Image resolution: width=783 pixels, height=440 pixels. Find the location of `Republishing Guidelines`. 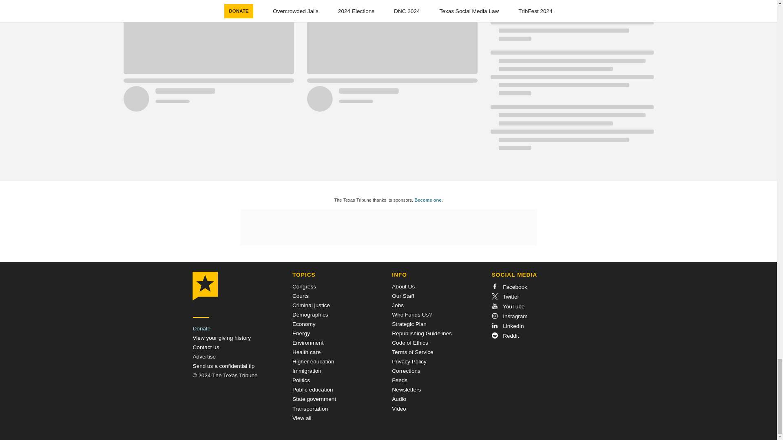

Republishing Guidelines is located at coordinates (422, 333).